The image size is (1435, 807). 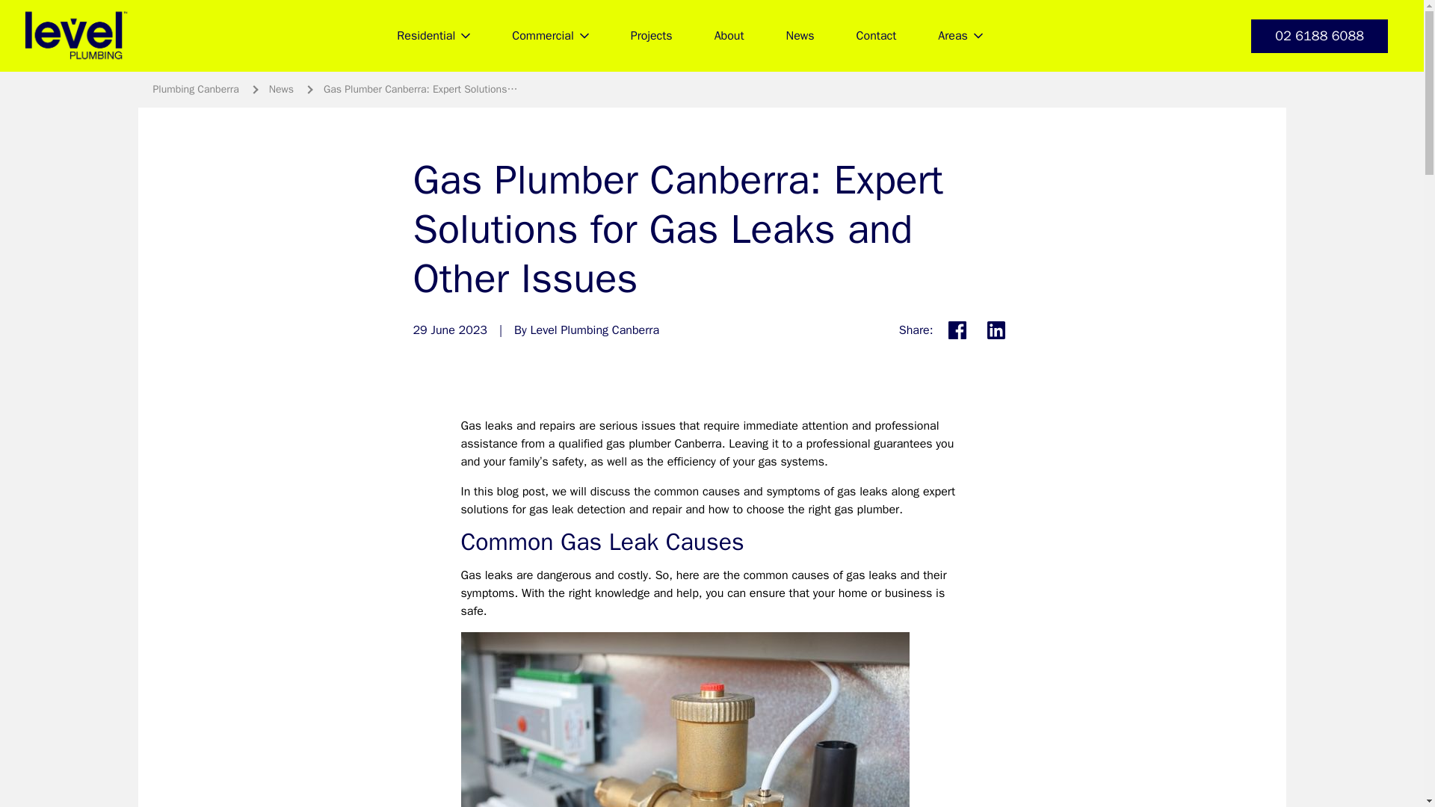 What do you see at coordinates (960, 36) in the screenshot?
I see `Areas` at bounding box center [960, 36].